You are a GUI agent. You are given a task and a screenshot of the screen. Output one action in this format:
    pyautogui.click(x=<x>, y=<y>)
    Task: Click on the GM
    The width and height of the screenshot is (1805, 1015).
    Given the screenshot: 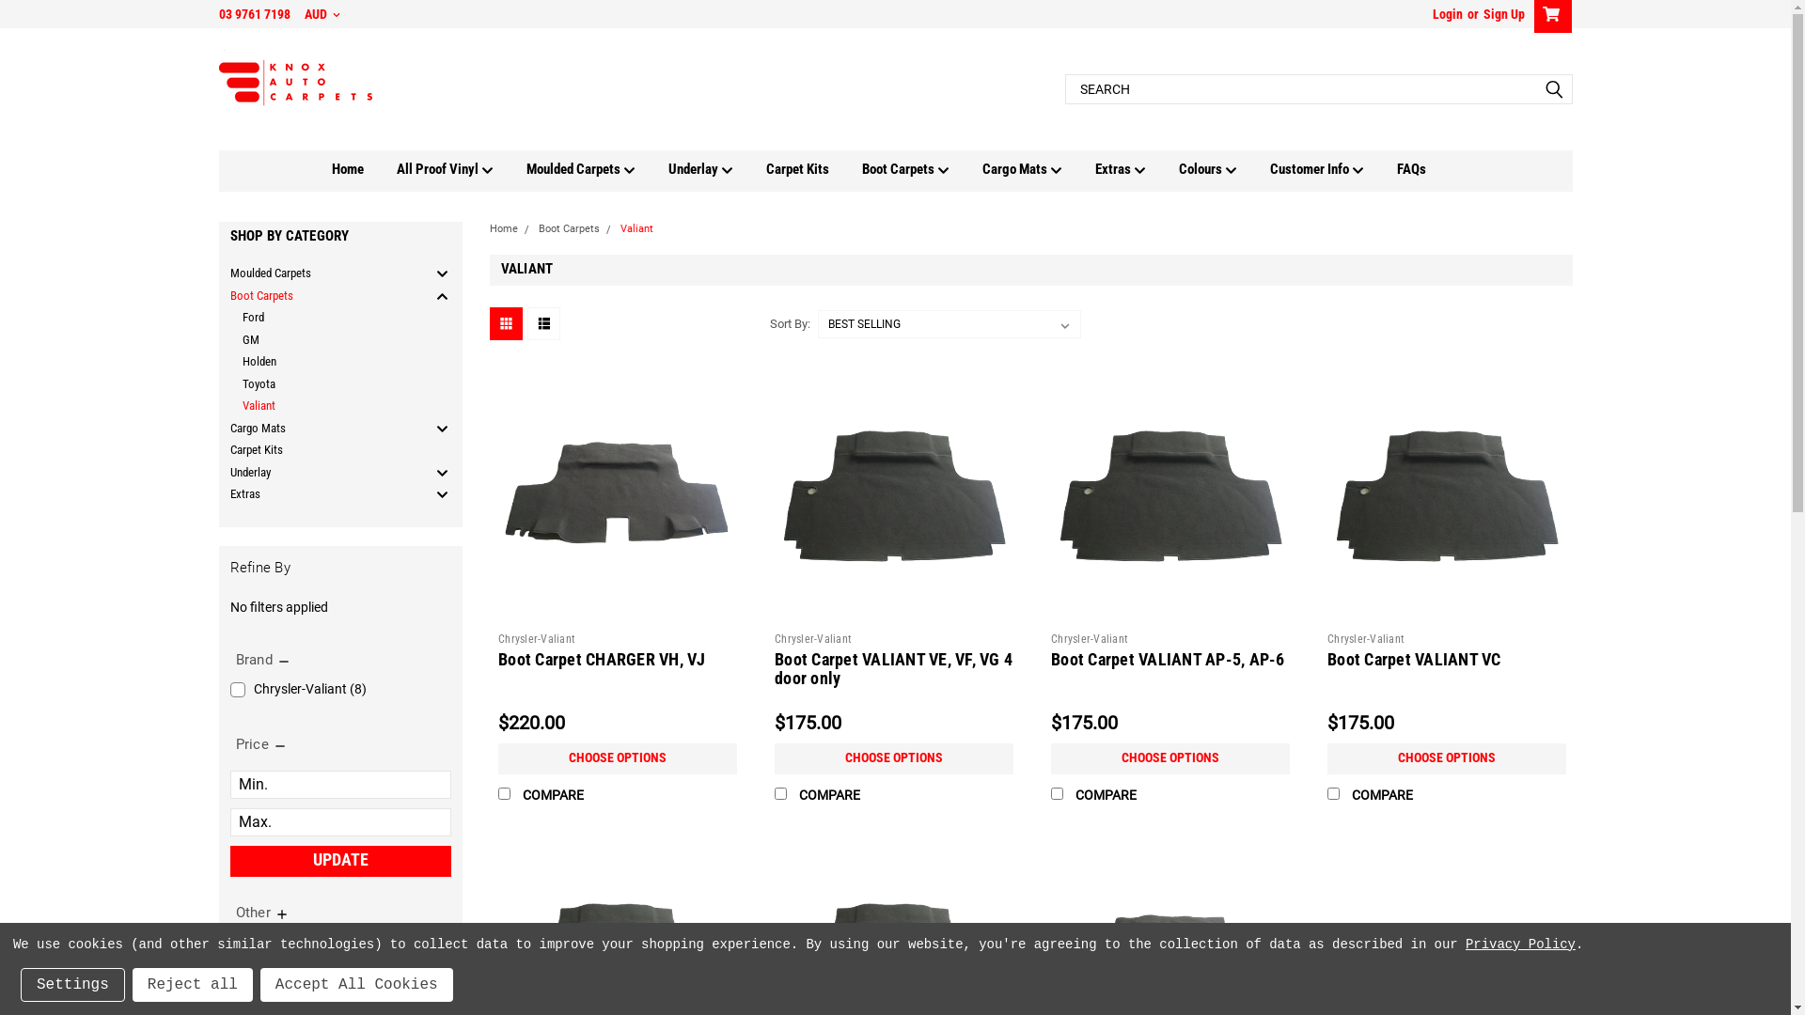 What is the action you would take?
    pyautogui.click(x=322, y=340)
    